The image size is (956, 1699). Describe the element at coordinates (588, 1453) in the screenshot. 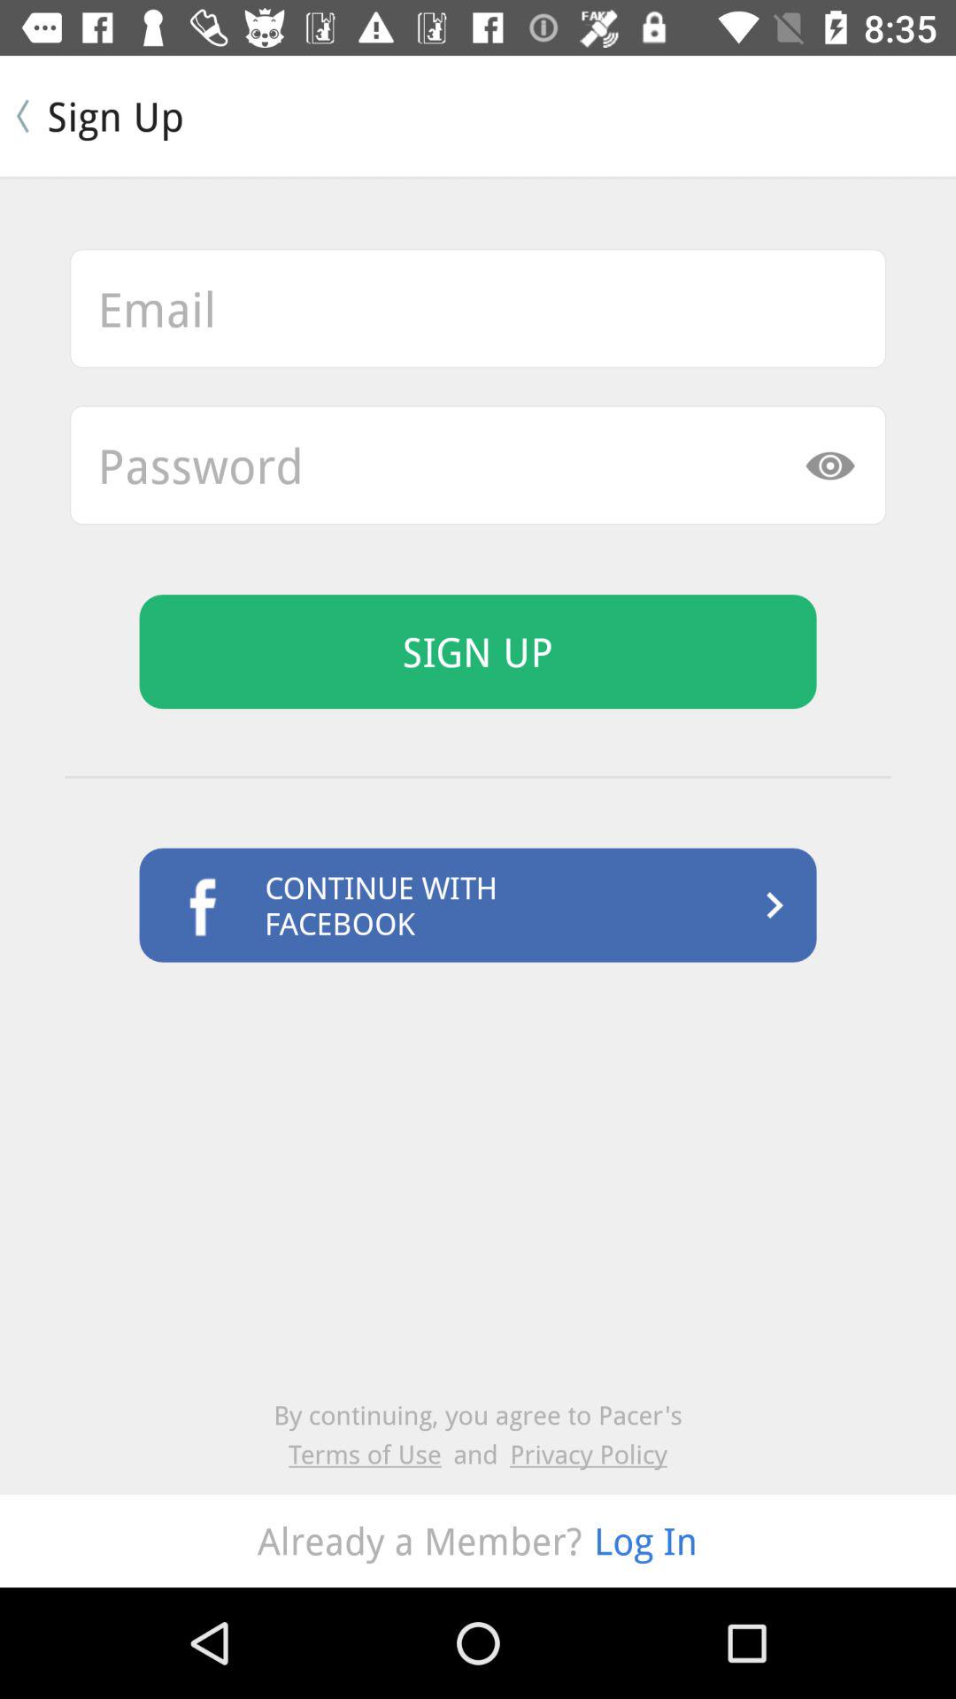

I see `click item next to the and icon` at that location.